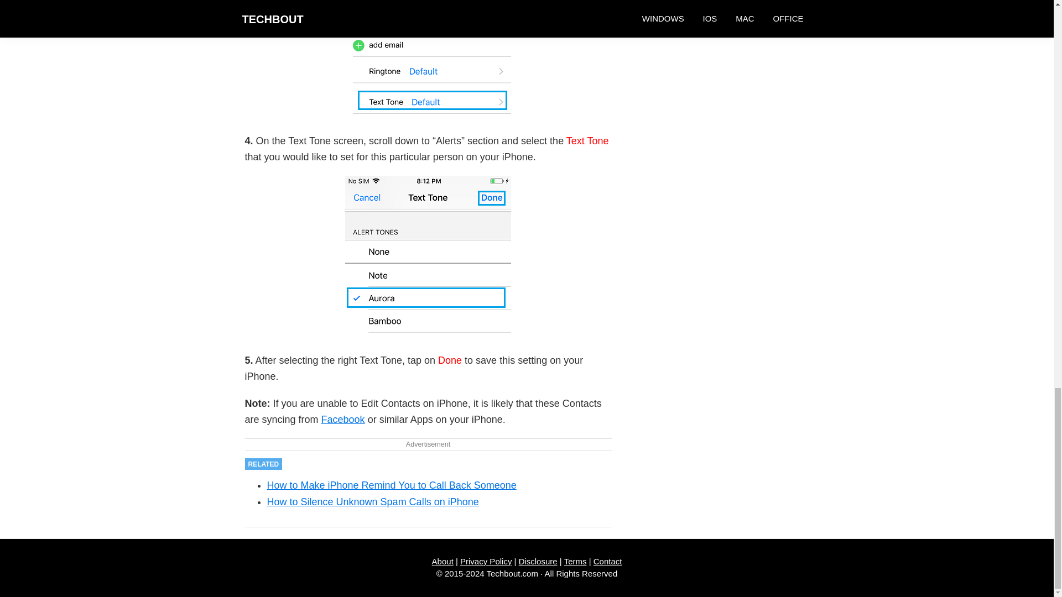 Image resolution: width=1062 pixels, height=597 pixels. Describe the element at coordinates (372, 502) in the screenshot. I see `How to Silence Unknown Spam Calls on iPhone` at that location.